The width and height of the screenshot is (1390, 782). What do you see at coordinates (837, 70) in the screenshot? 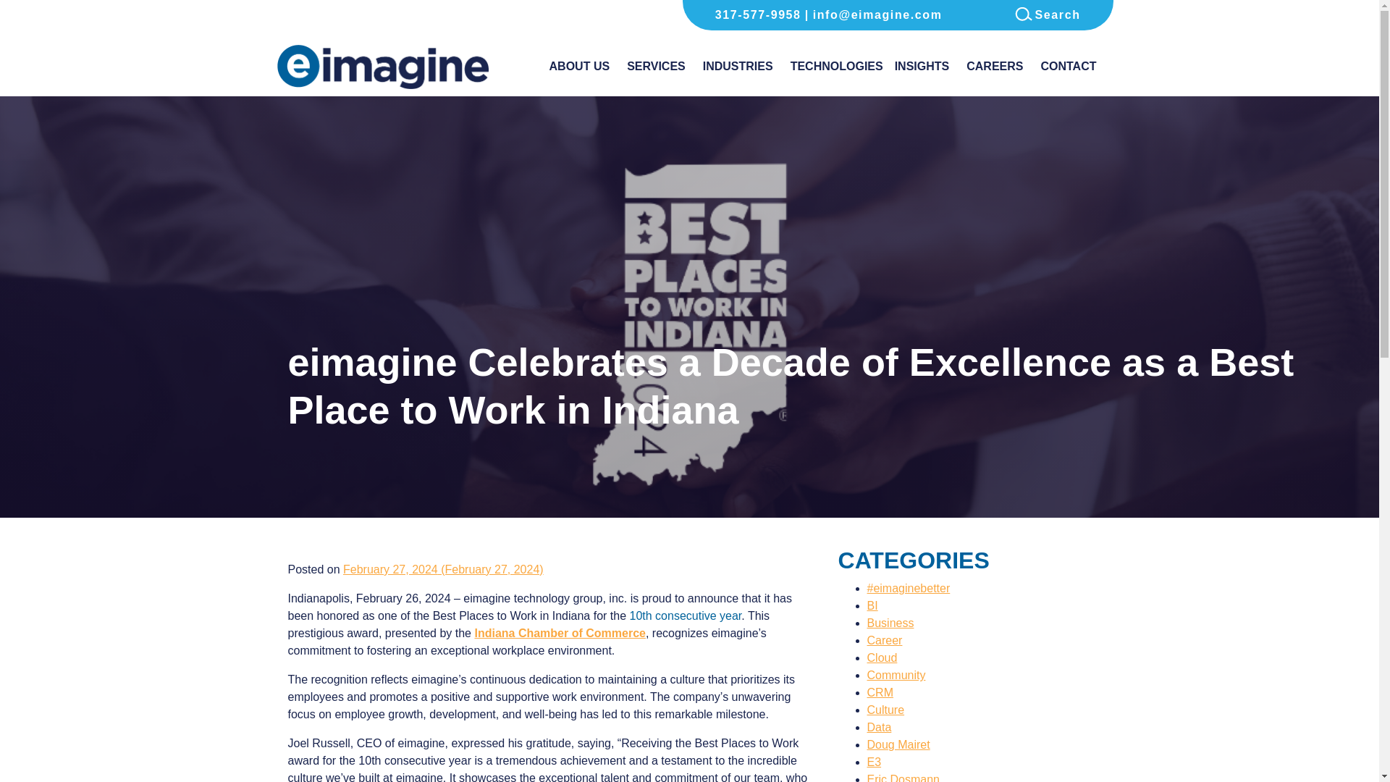
I see `TECHNOLOGIES` at bounding box center [837, 70].